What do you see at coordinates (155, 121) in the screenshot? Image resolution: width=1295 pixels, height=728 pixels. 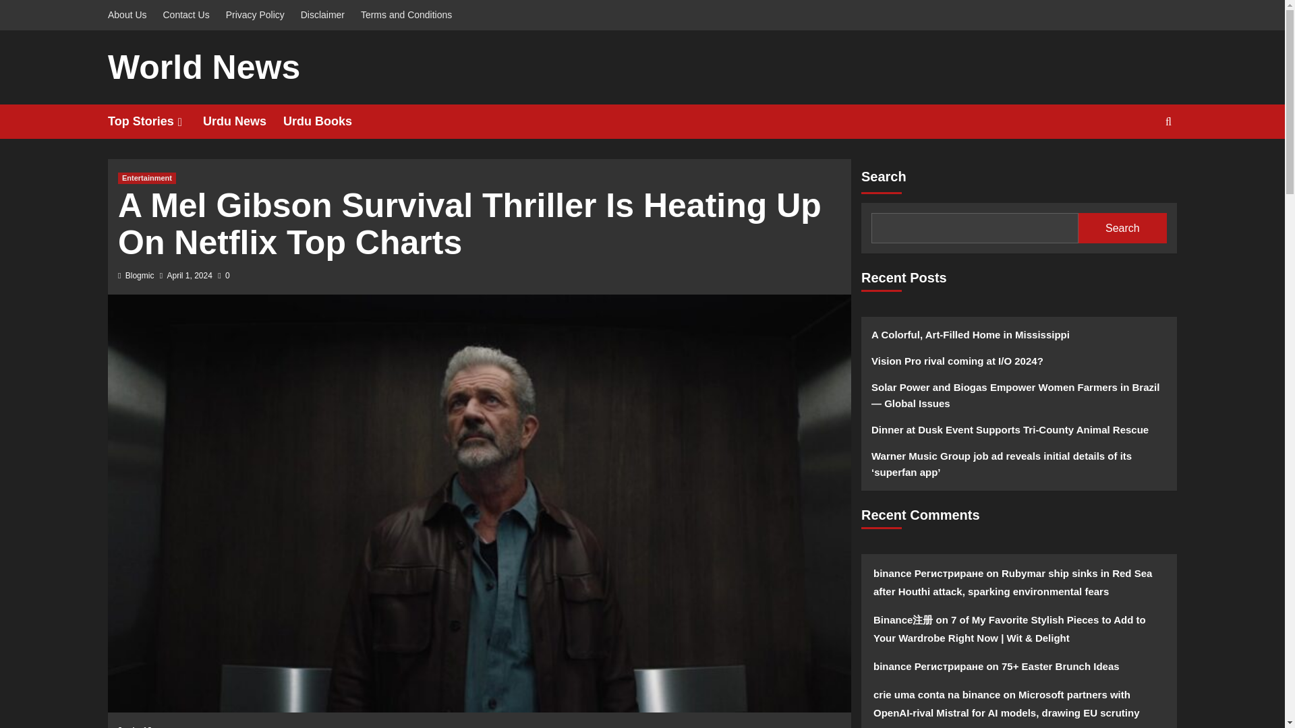 I see `Top Stories` at bounding box center [155, 121].